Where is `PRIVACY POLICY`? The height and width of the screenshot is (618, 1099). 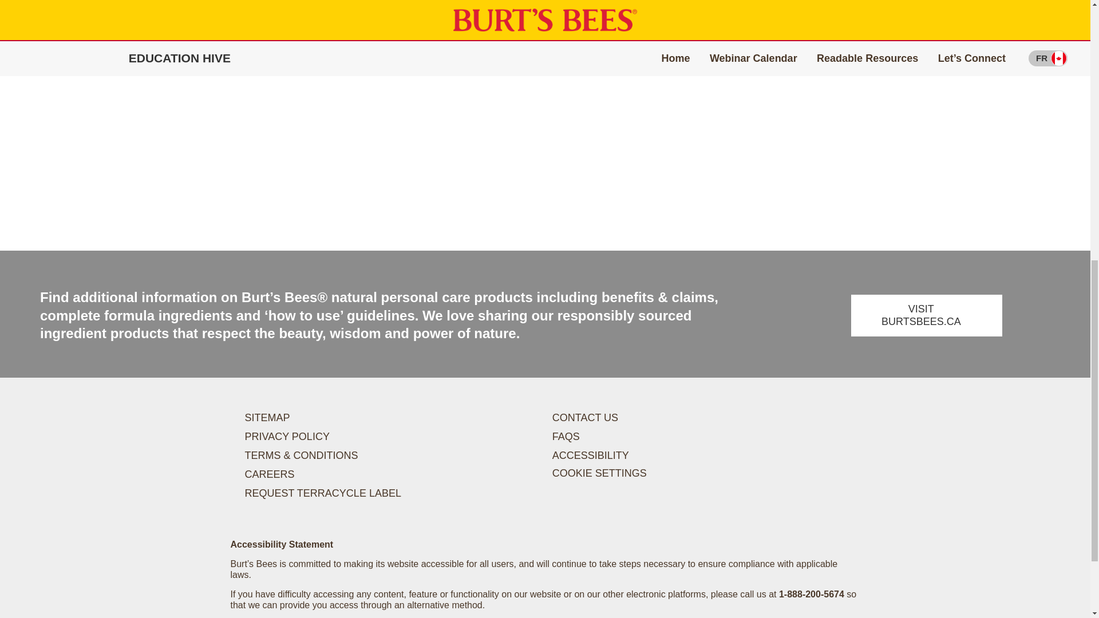 PRIVACY POLICY is located at coordinates (287, 436).